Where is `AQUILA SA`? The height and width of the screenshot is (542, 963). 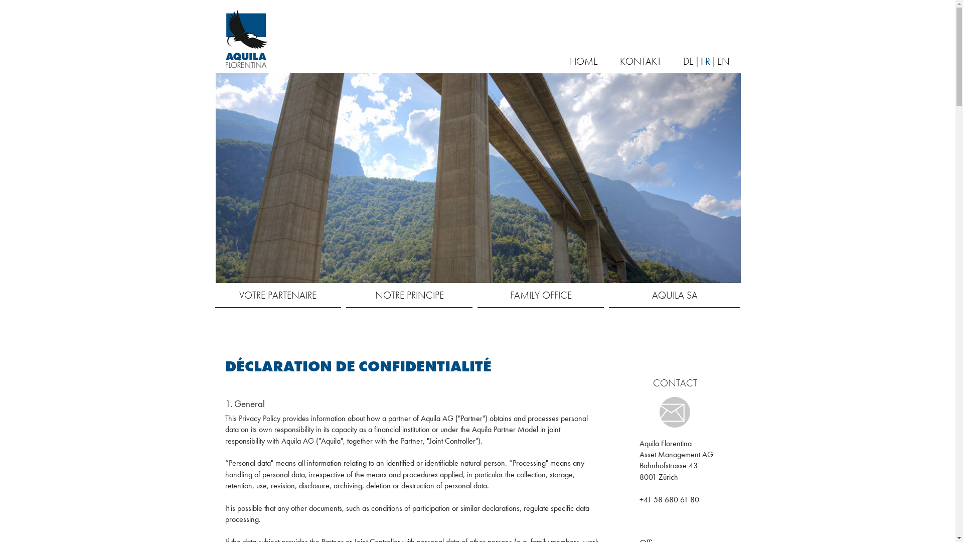
AQUILA SA is located at coordinates (675, 295).